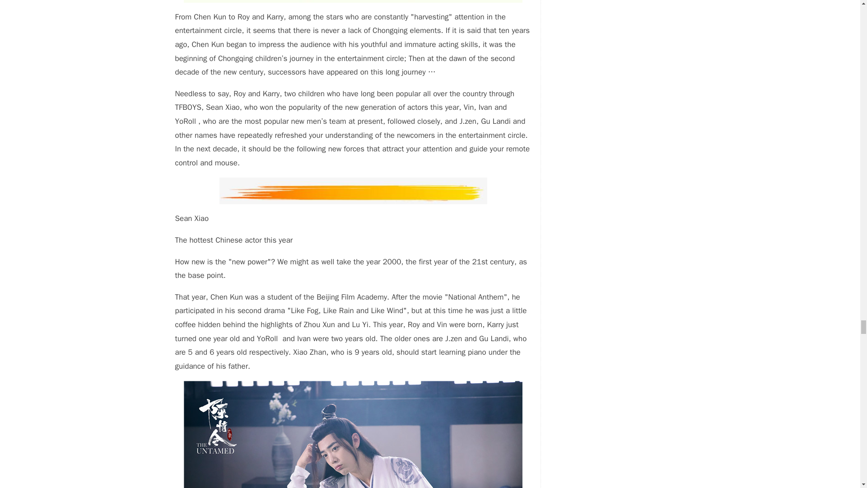  What do you see at coordinates (353, 191) in the screenshot?
I see `28dd107c7cd17a97aa7c776e487d7376.png` at bounding box center [353, 191].